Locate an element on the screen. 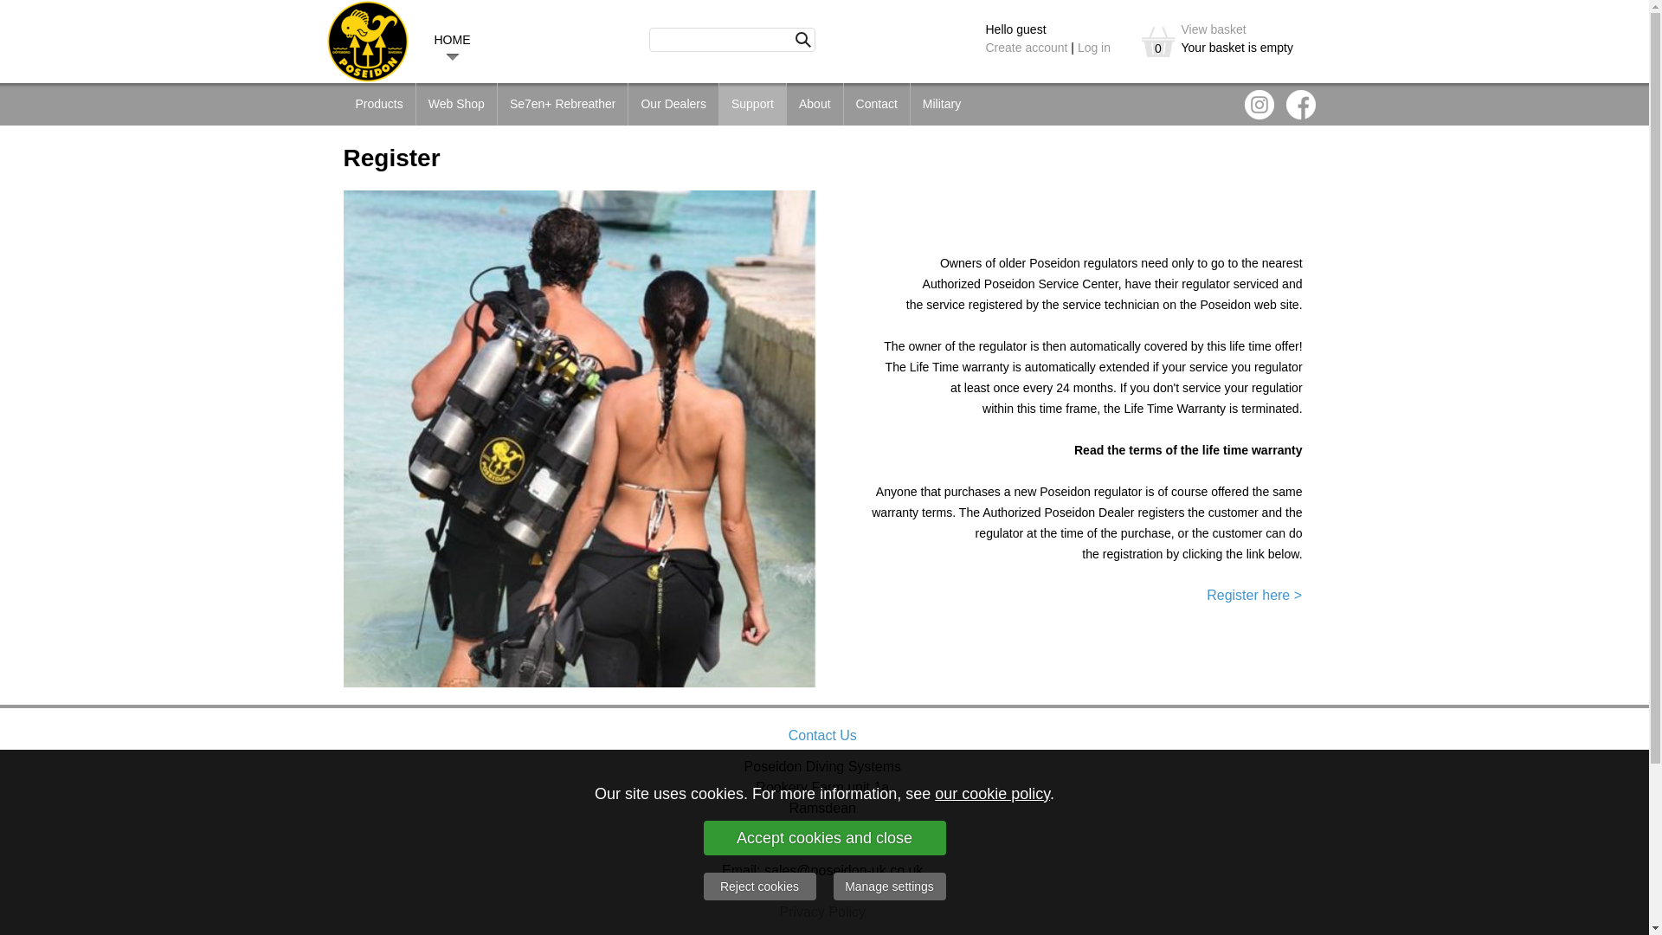 Image resolution: width=1662 pixels, height=935 pixels. Log in is located at coordinates (1093, 47).